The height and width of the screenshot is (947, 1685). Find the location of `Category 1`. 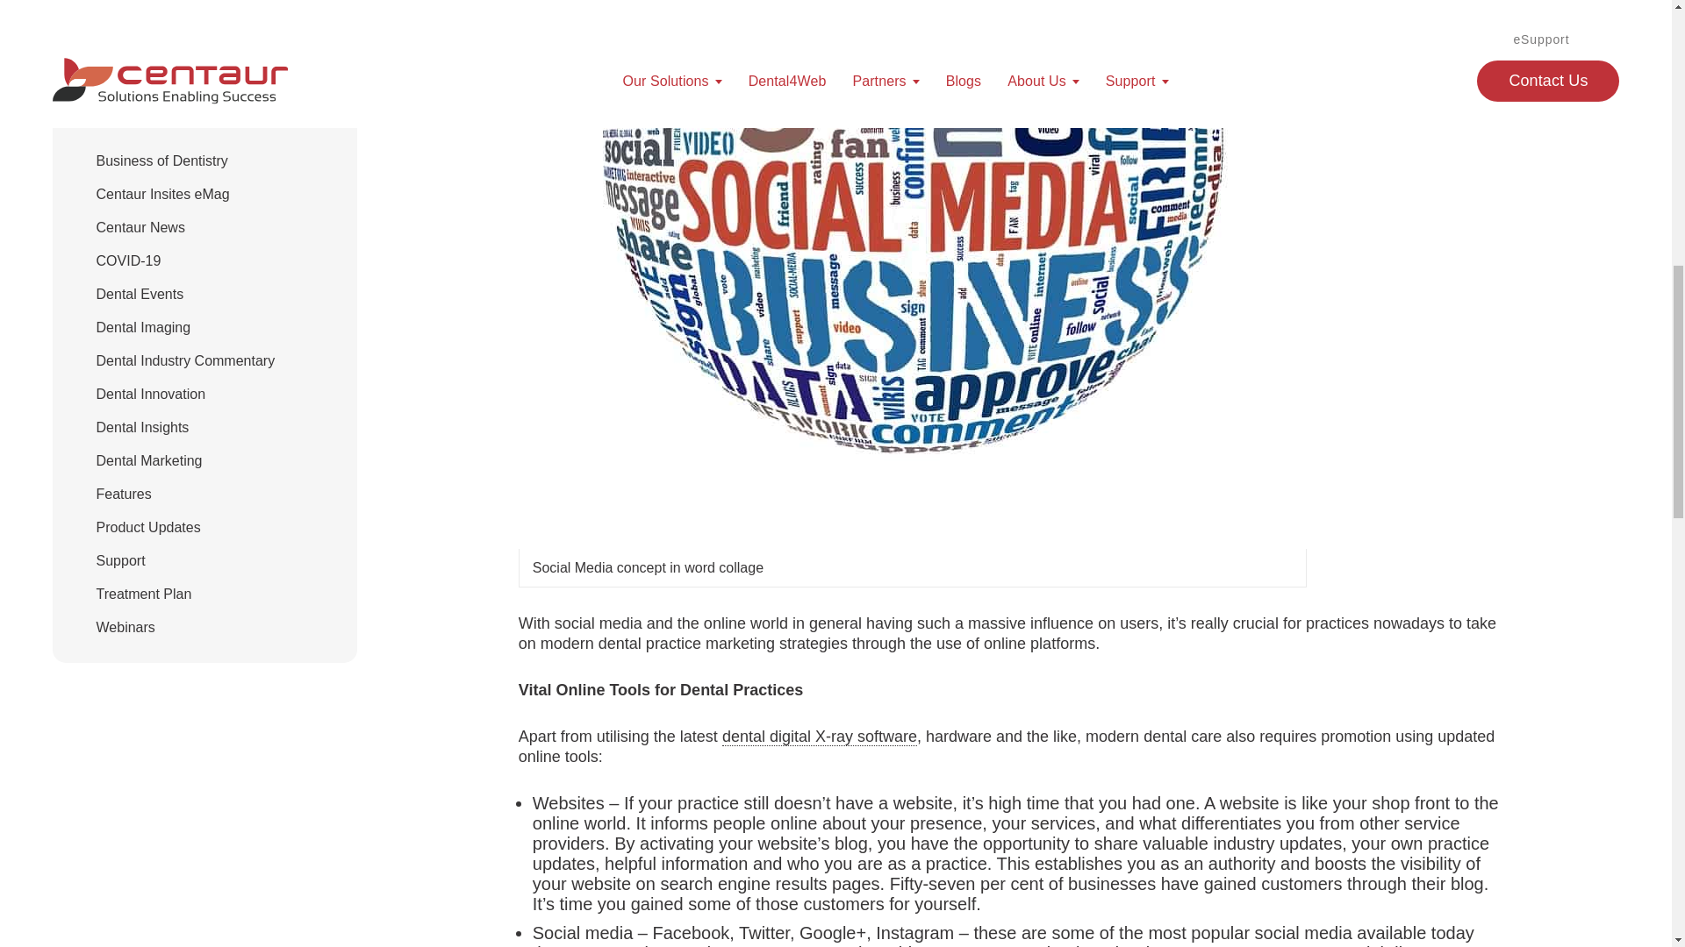

Category 1 is located at coordinates (162, 194).